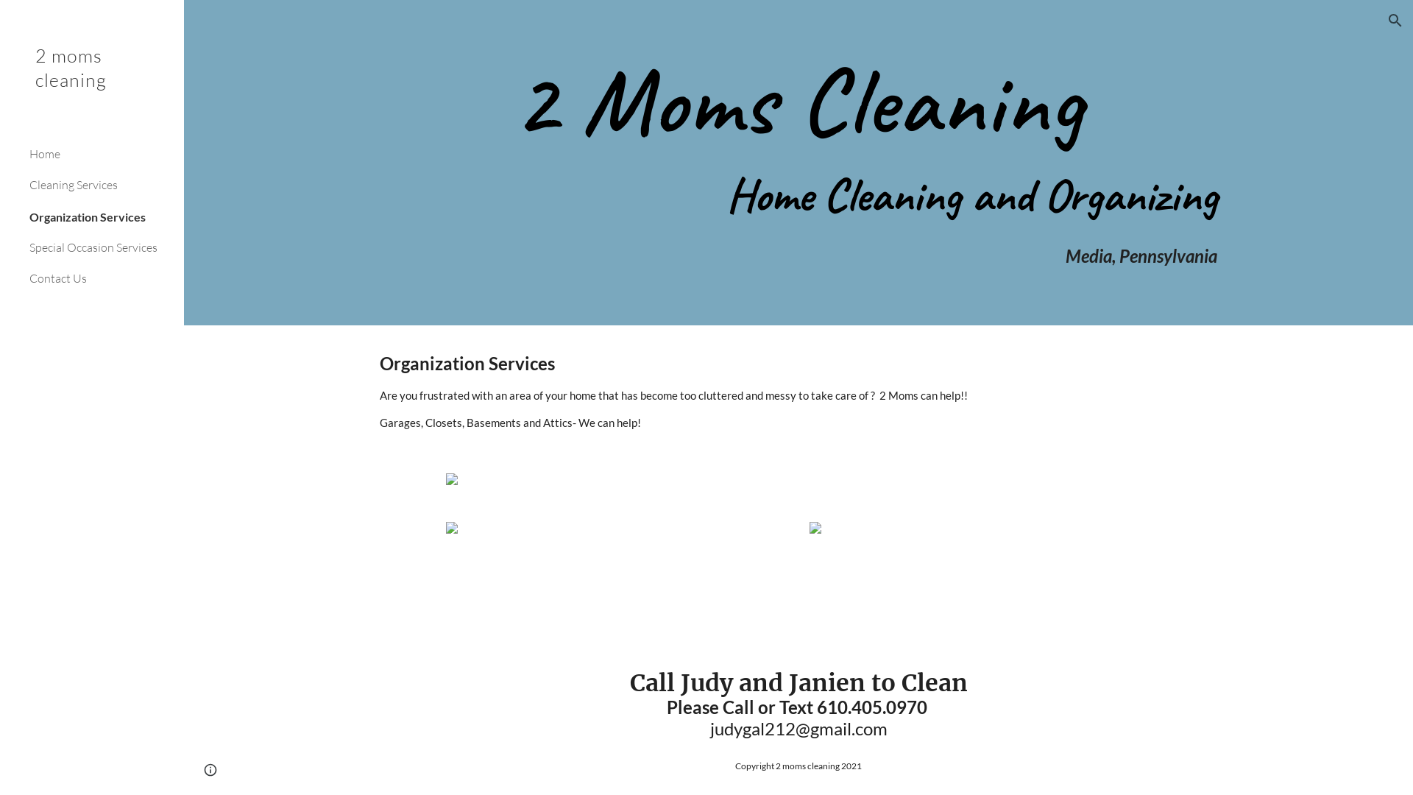  I want to click on 2 moms cleaning, so click(92, 87).